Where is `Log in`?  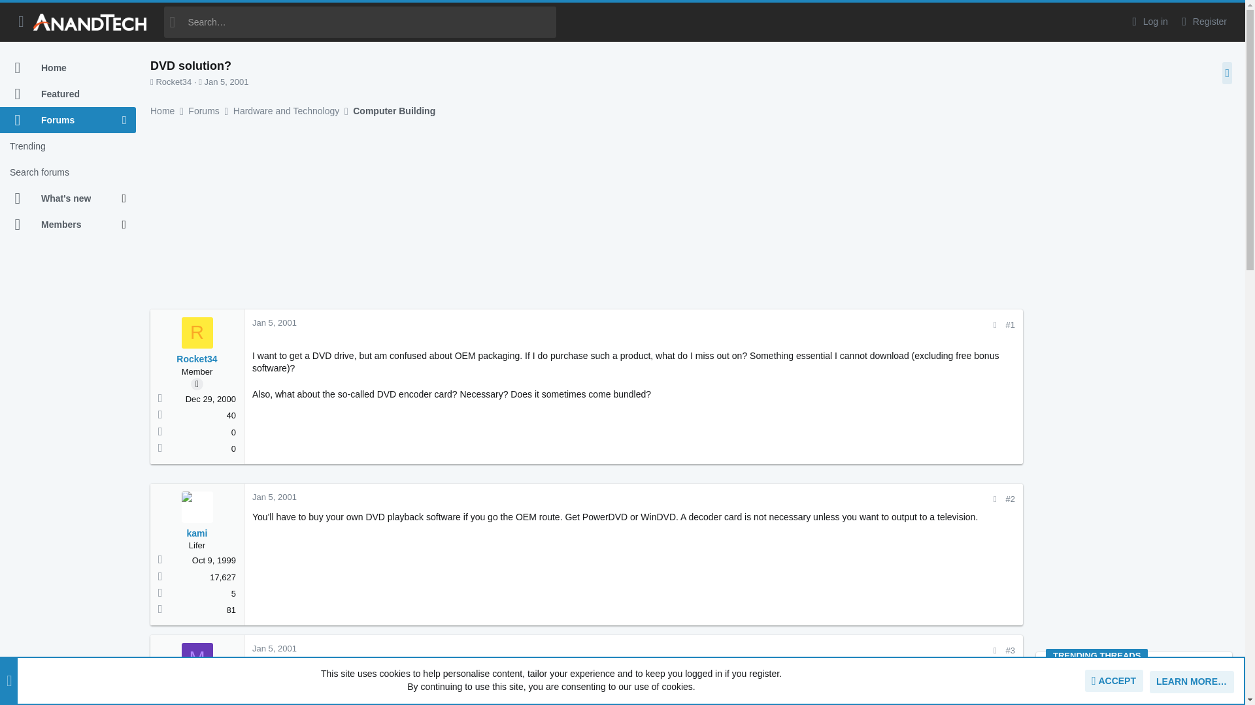
Log in is located at coordinates (1148, 22).